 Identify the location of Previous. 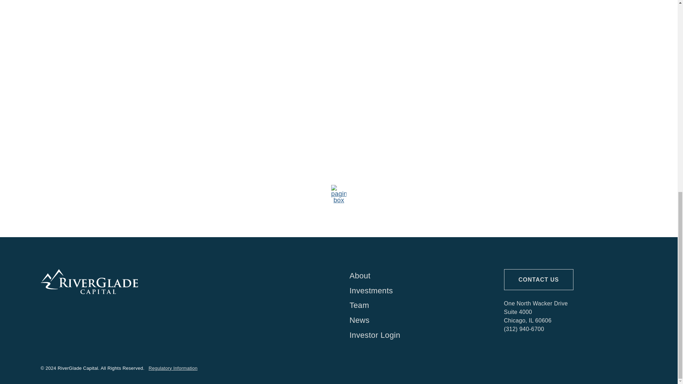
(153, 193).